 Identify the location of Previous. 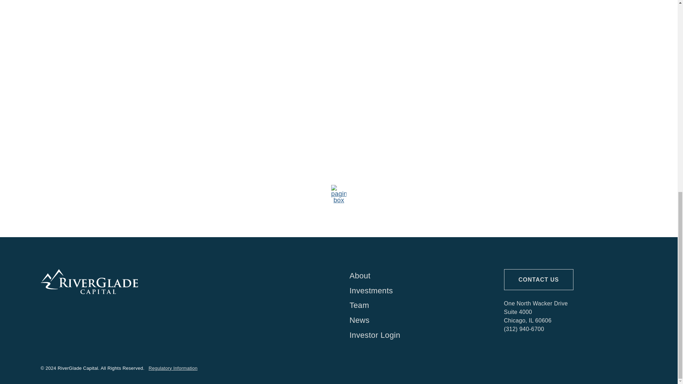
(153, 193).